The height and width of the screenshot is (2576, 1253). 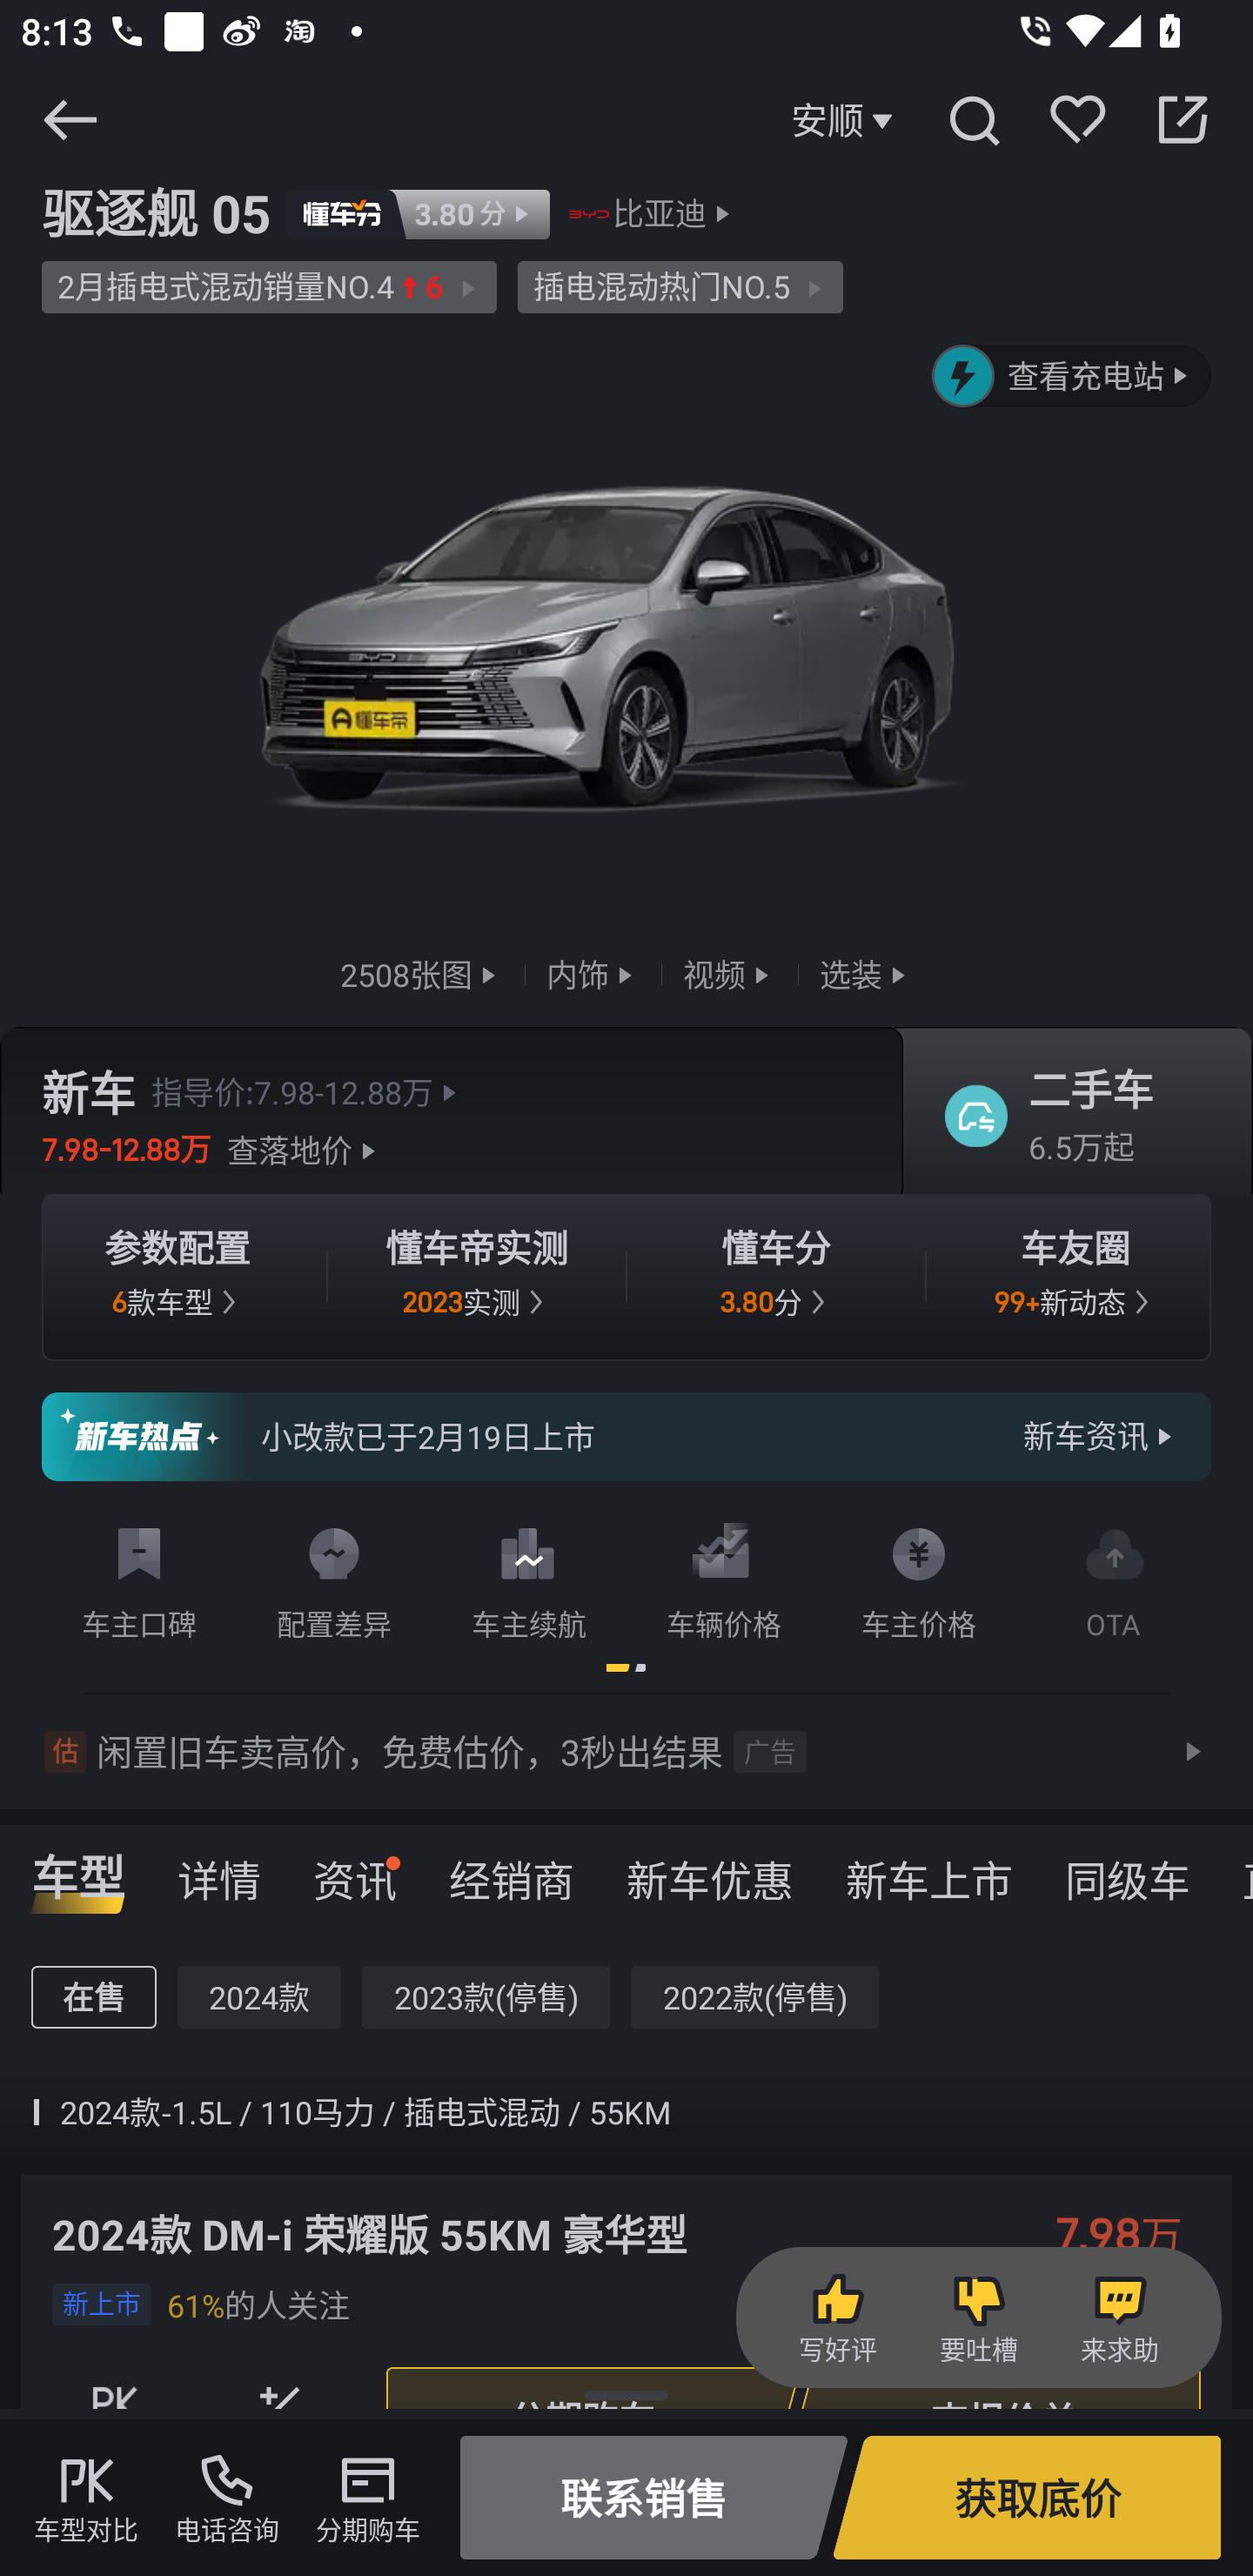 What do you see at coordinates (305, 1150) in the screenshot?
I see `查落地价` at bounding box center [305, 1150].